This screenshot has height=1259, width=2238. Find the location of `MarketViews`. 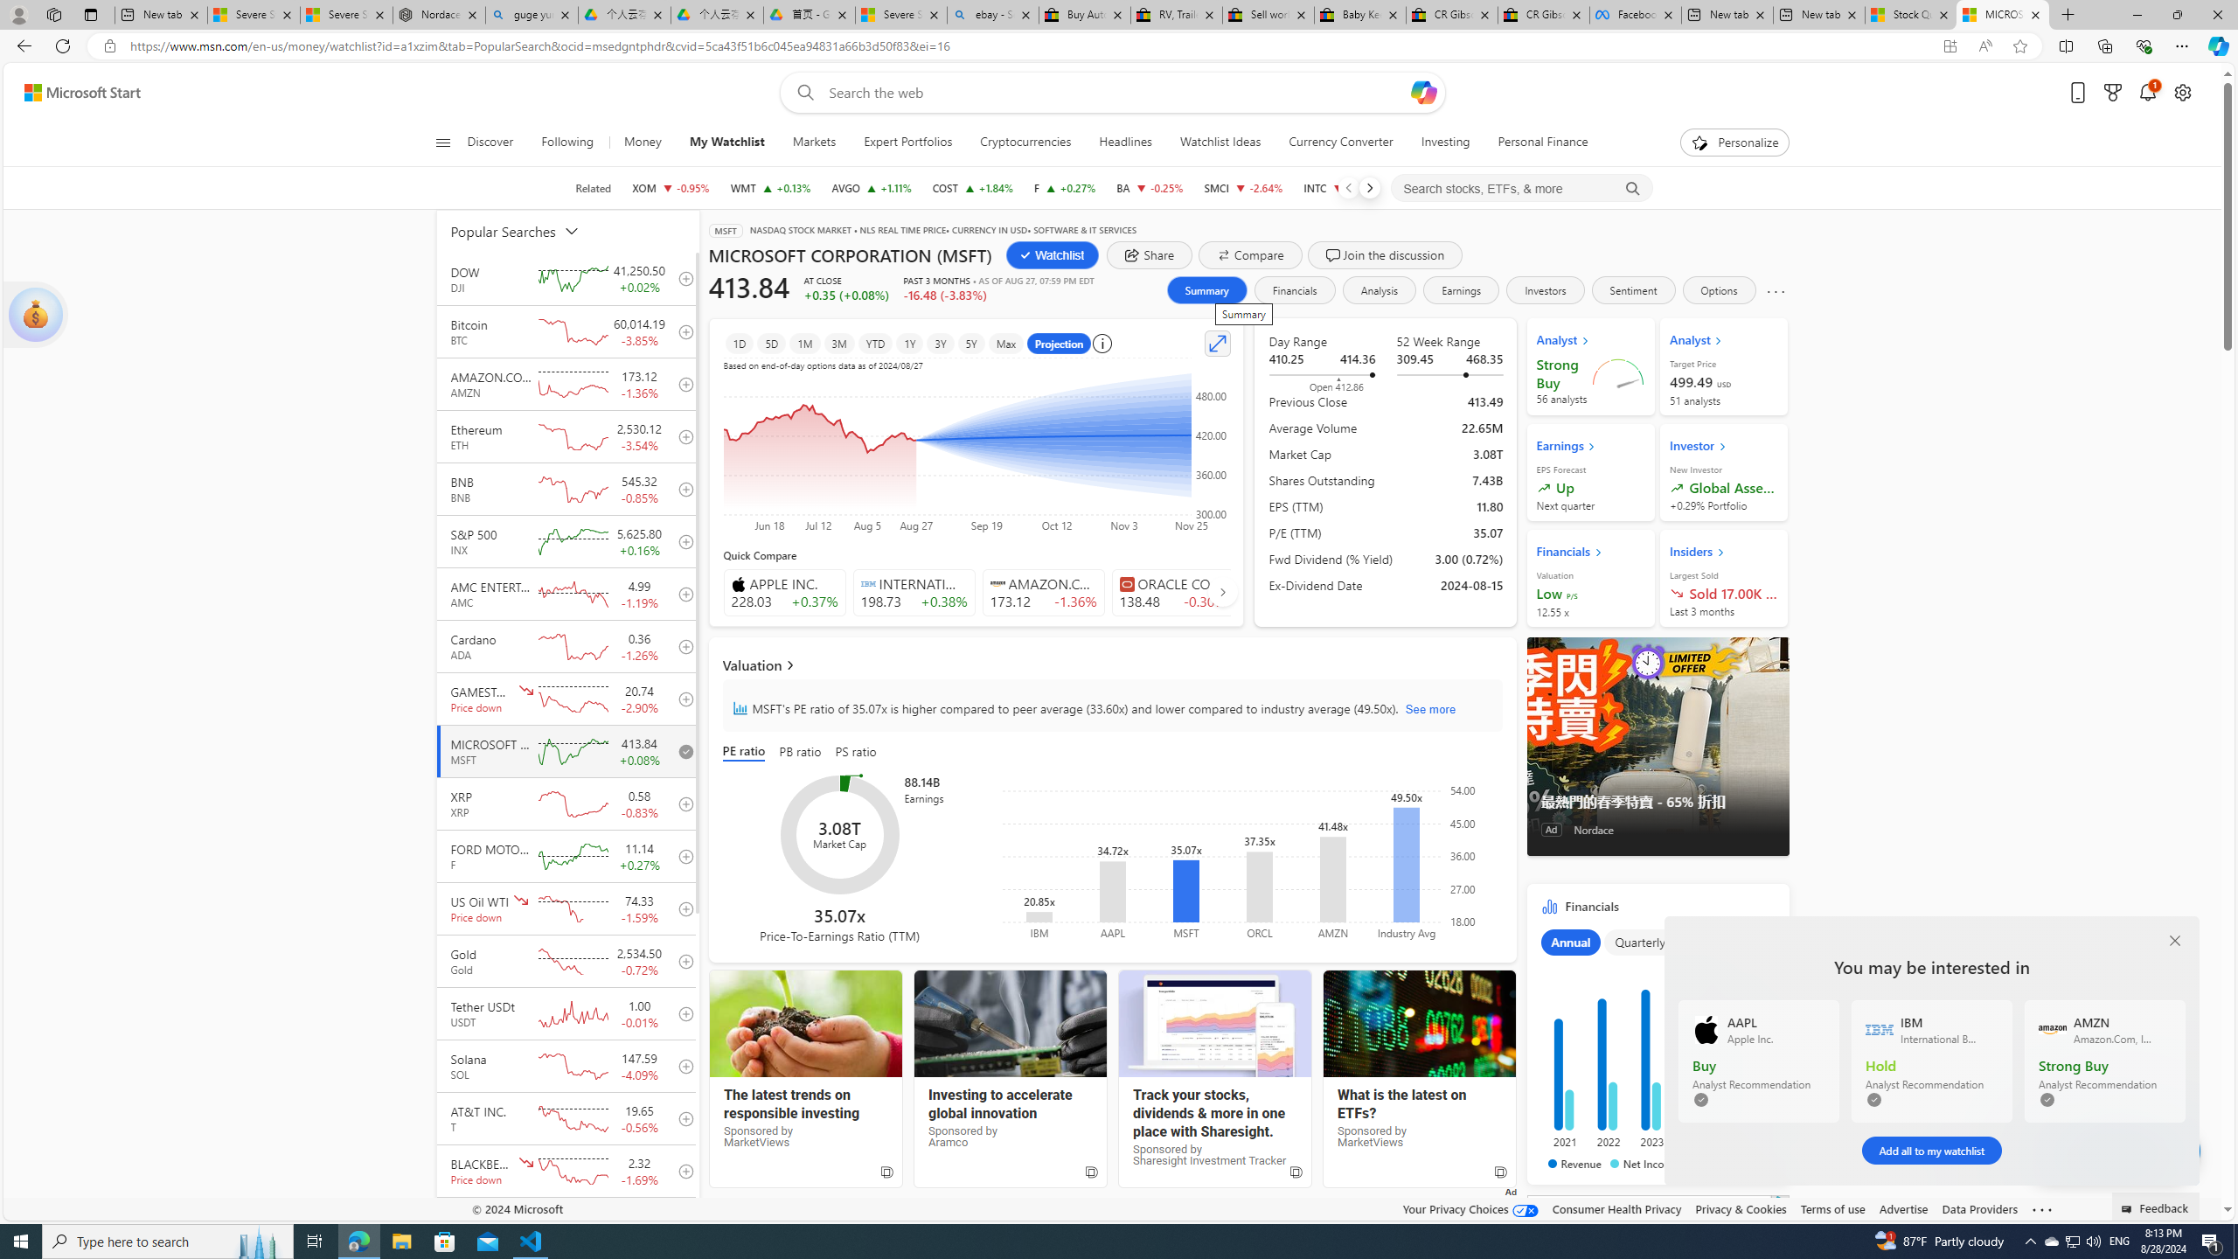

MarketViews is located at coordinates (1418, 1024).